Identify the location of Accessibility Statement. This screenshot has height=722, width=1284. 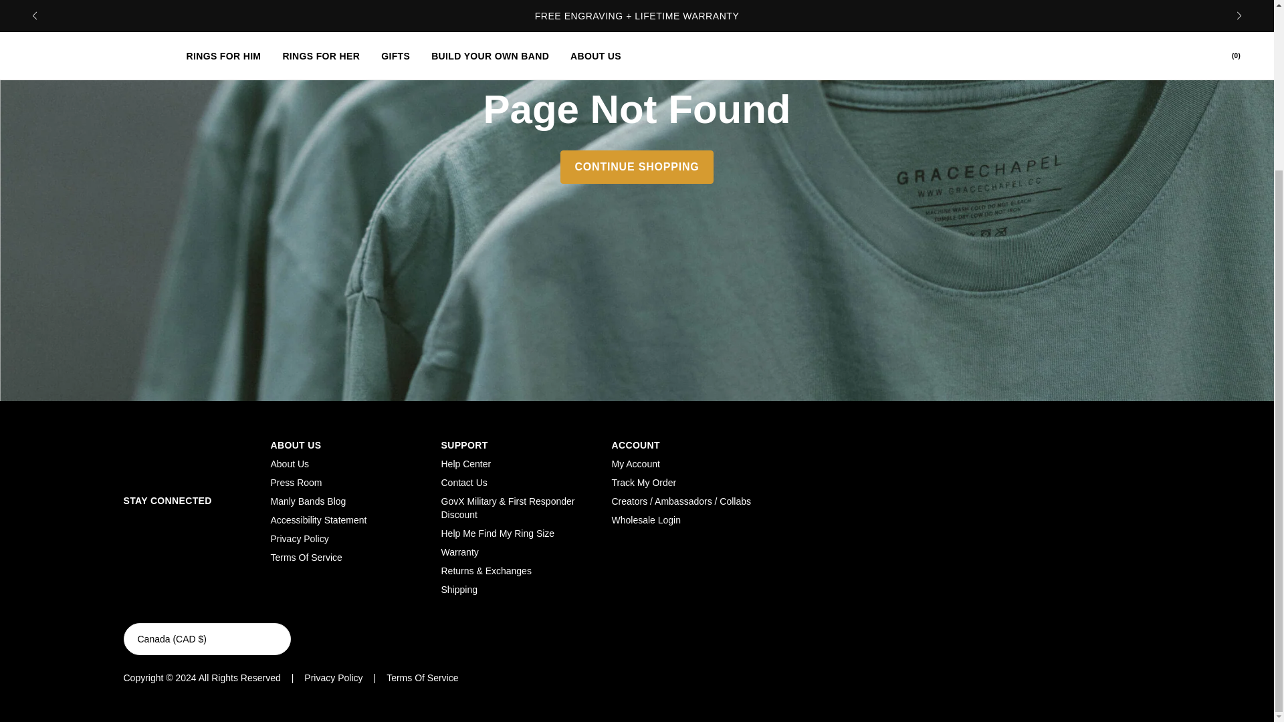
(318, 520).